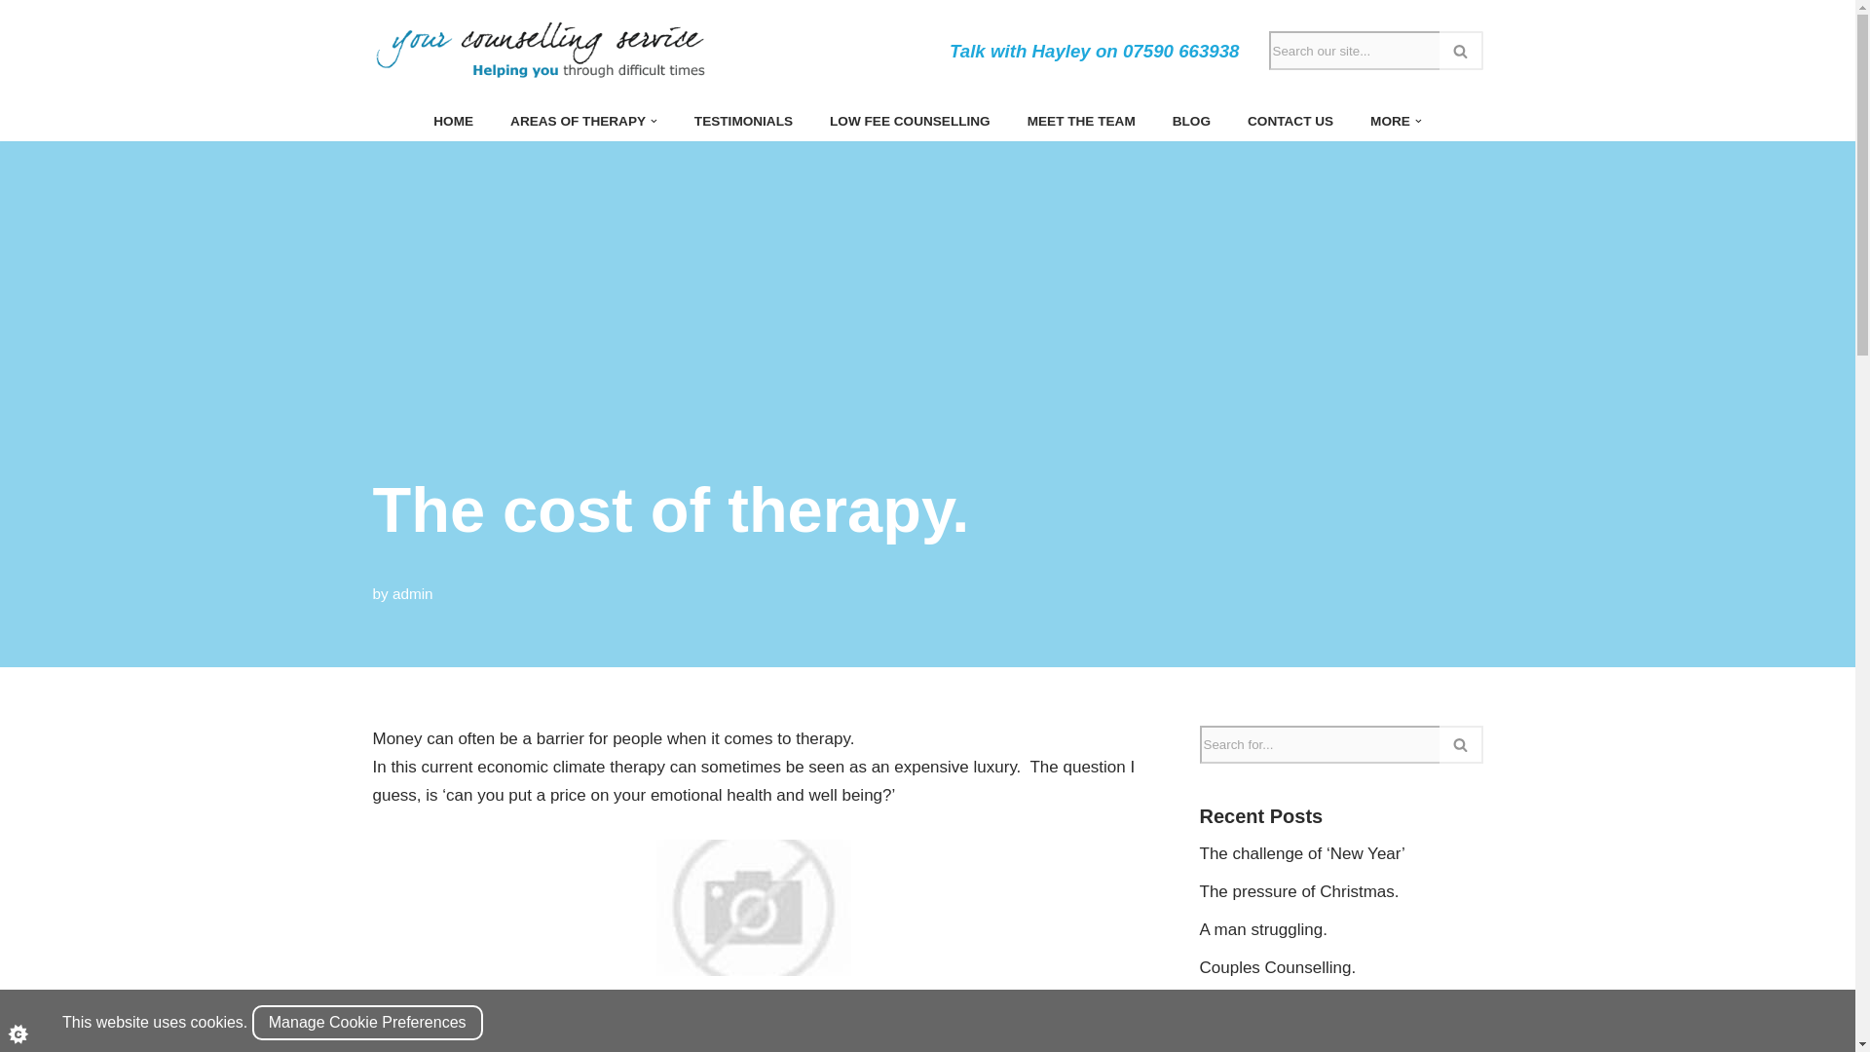  I want to click on MORE, so click(1390, 121).